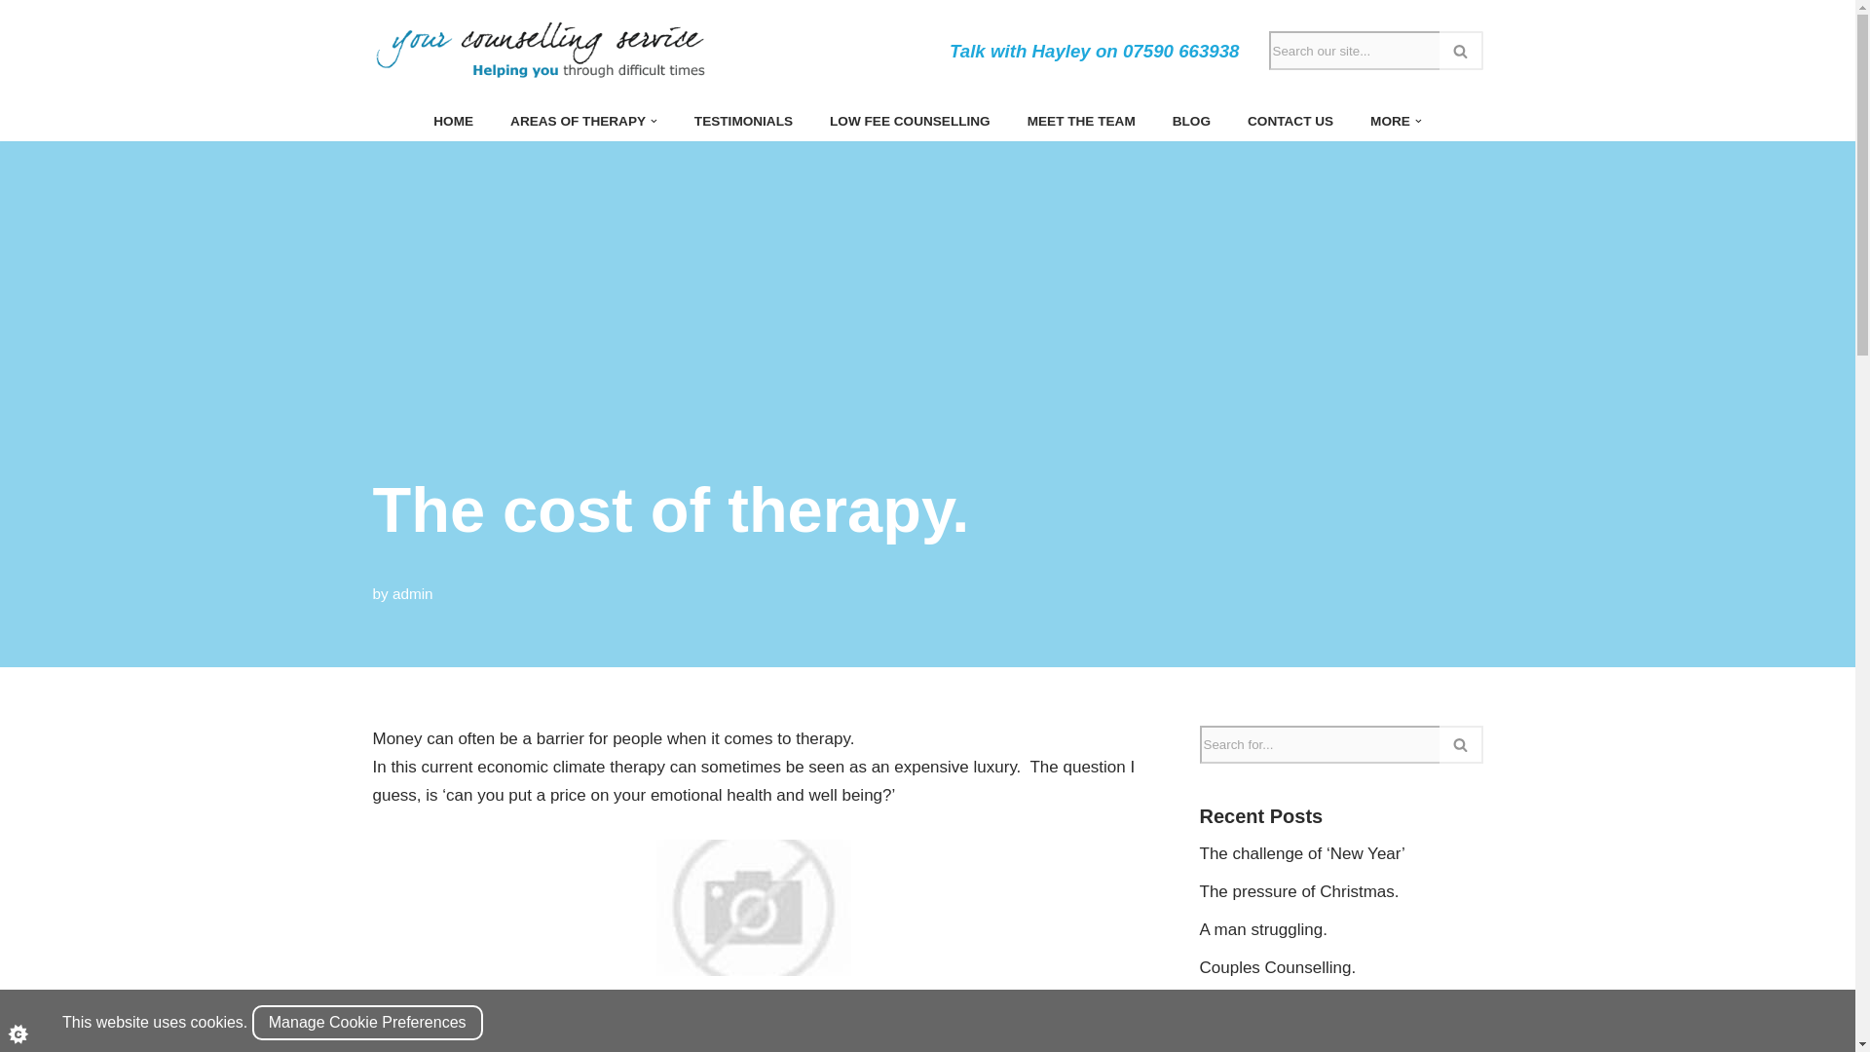  I want to click on MORE, so click(1390, 121).